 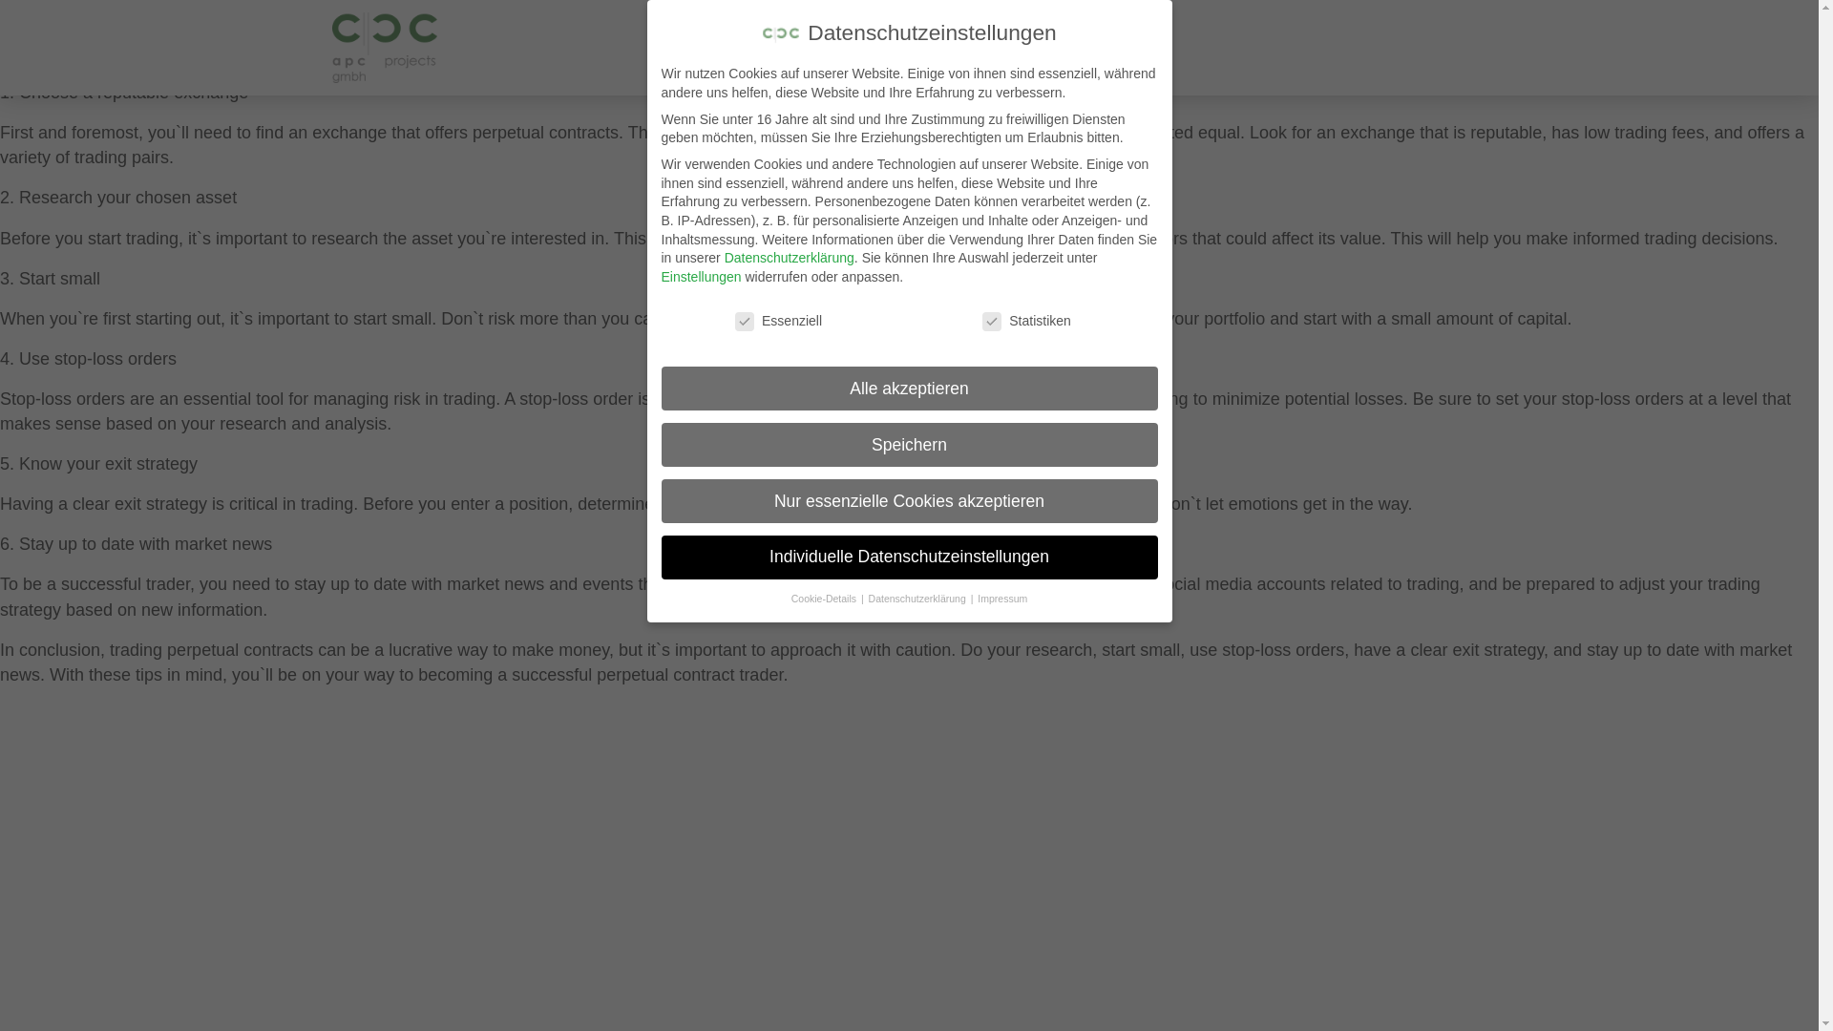 I want to click on Individuelle Datenschutzeinstellungen, so click(x=908, y=388).